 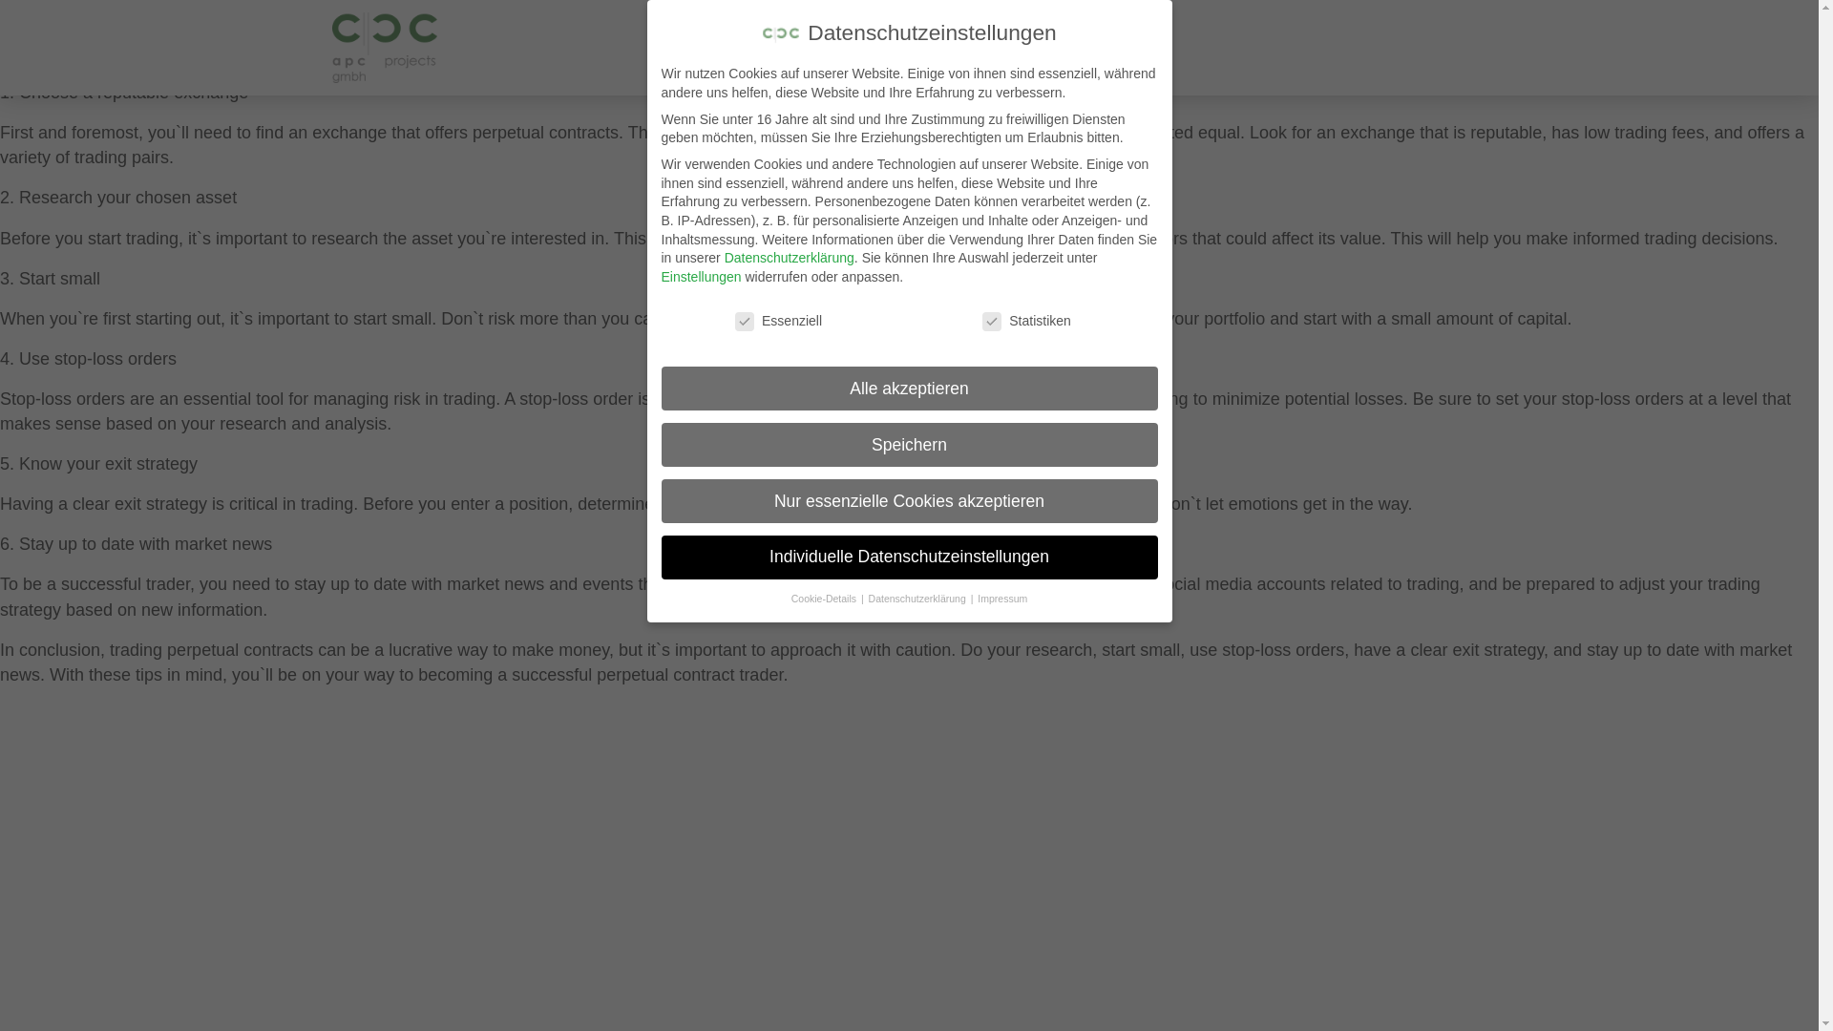 I want to click on Individuelle Datenschutzeinstellungen, so click(x=908, y=388).